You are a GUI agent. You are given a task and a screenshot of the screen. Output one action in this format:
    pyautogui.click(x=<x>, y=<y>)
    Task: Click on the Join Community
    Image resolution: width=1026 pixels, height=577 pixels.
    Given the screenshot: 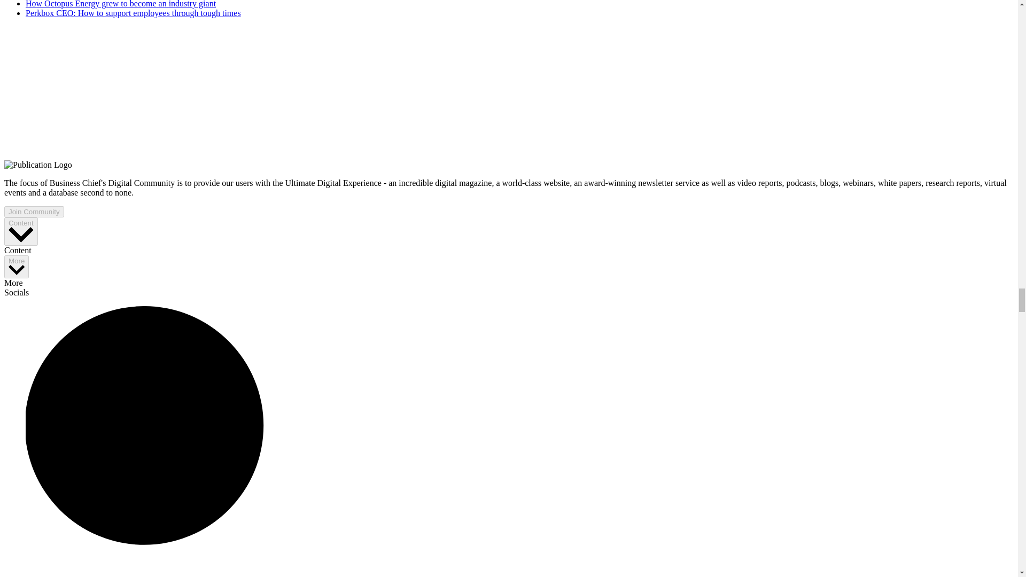 What is the action you would take?
    pyautogui.click(x=34, y=212)
    